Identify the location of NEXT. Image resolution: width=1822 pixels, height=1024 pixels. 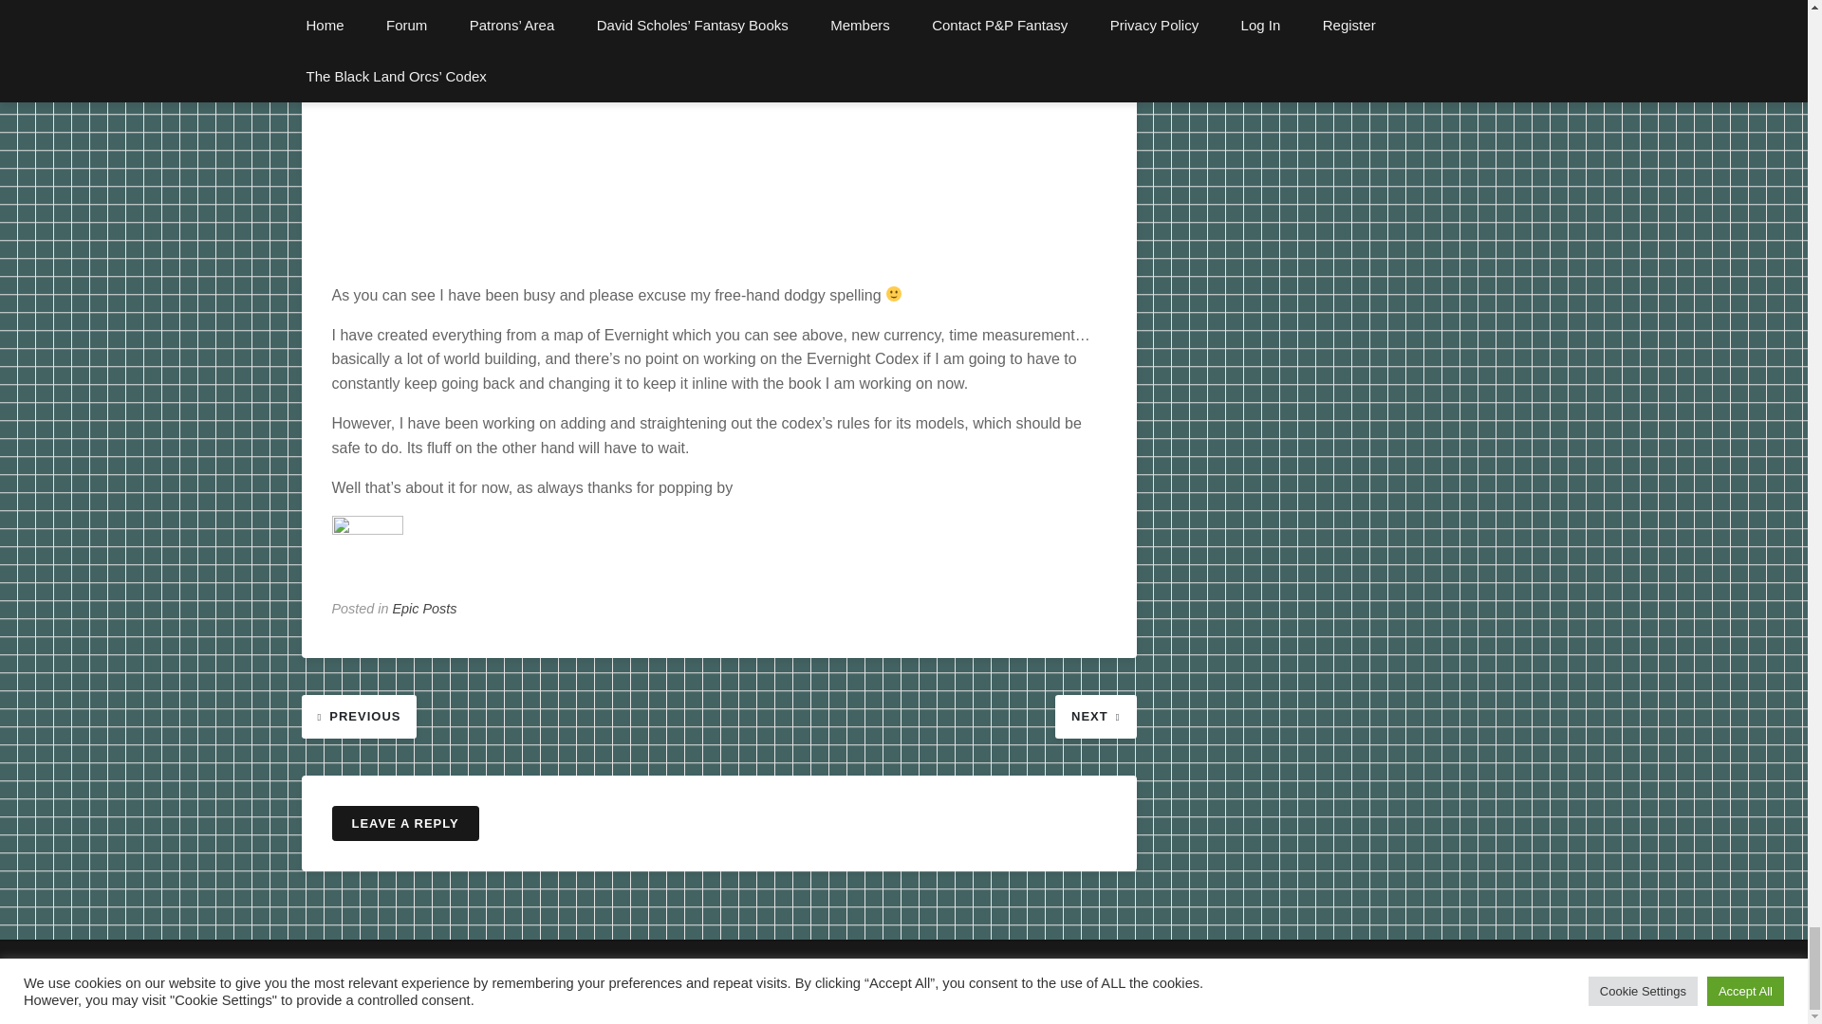
(1095, 715).